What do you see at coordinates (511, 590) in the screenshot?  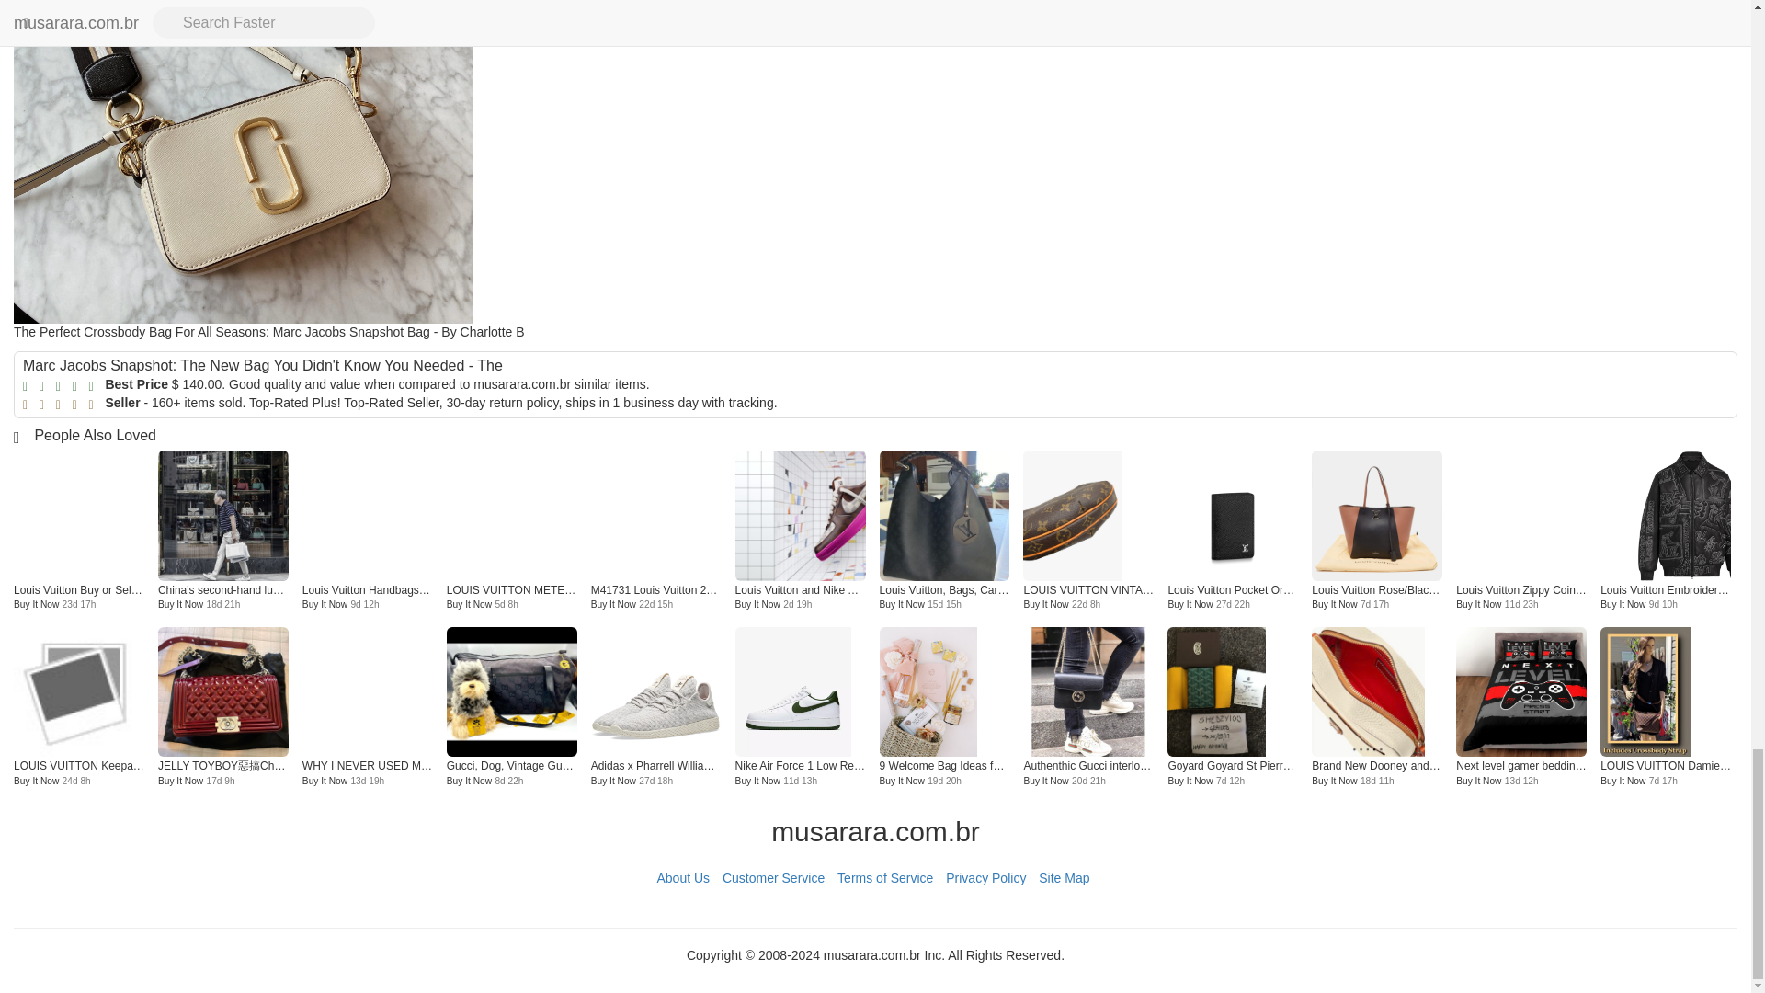 I see `LOUIS VUITTON METEORE FRAGRANCE REVIEW` at bounding box center [511, 590].